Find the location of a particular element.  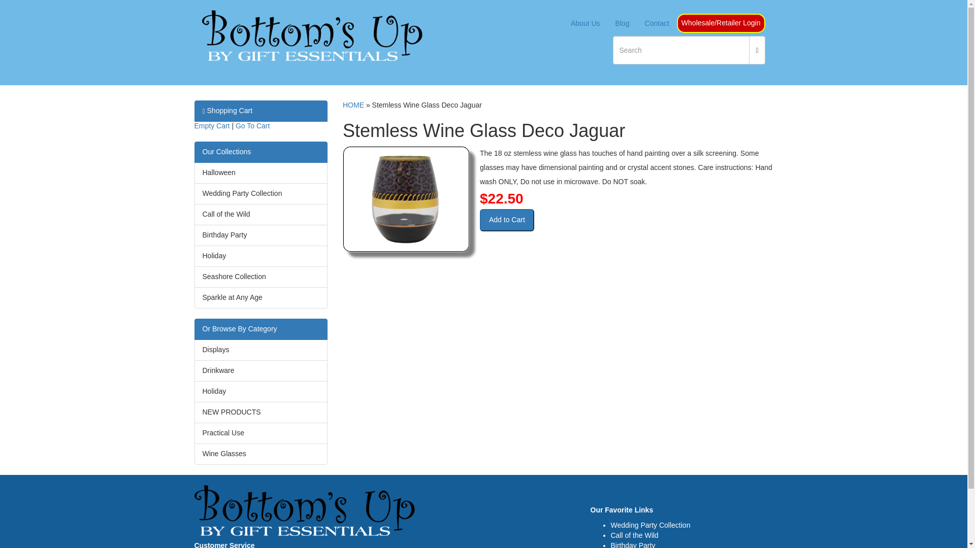

About Us is located at coordinates (585, 23).